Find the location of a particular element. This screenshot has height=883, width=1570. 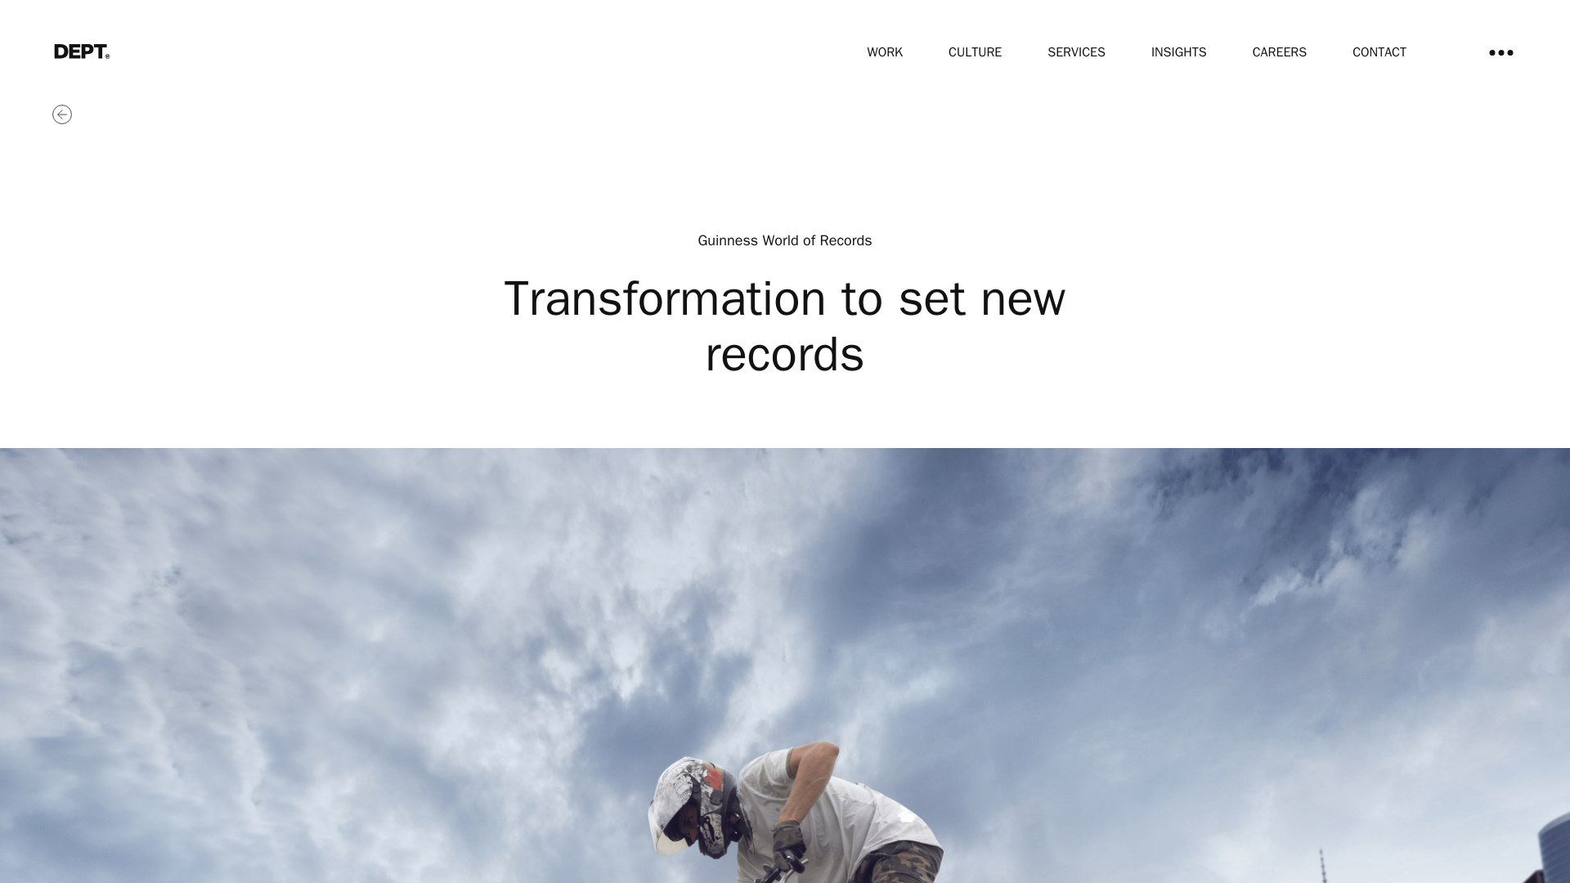

INSIGHTS is located at coordinates (1179, 52).